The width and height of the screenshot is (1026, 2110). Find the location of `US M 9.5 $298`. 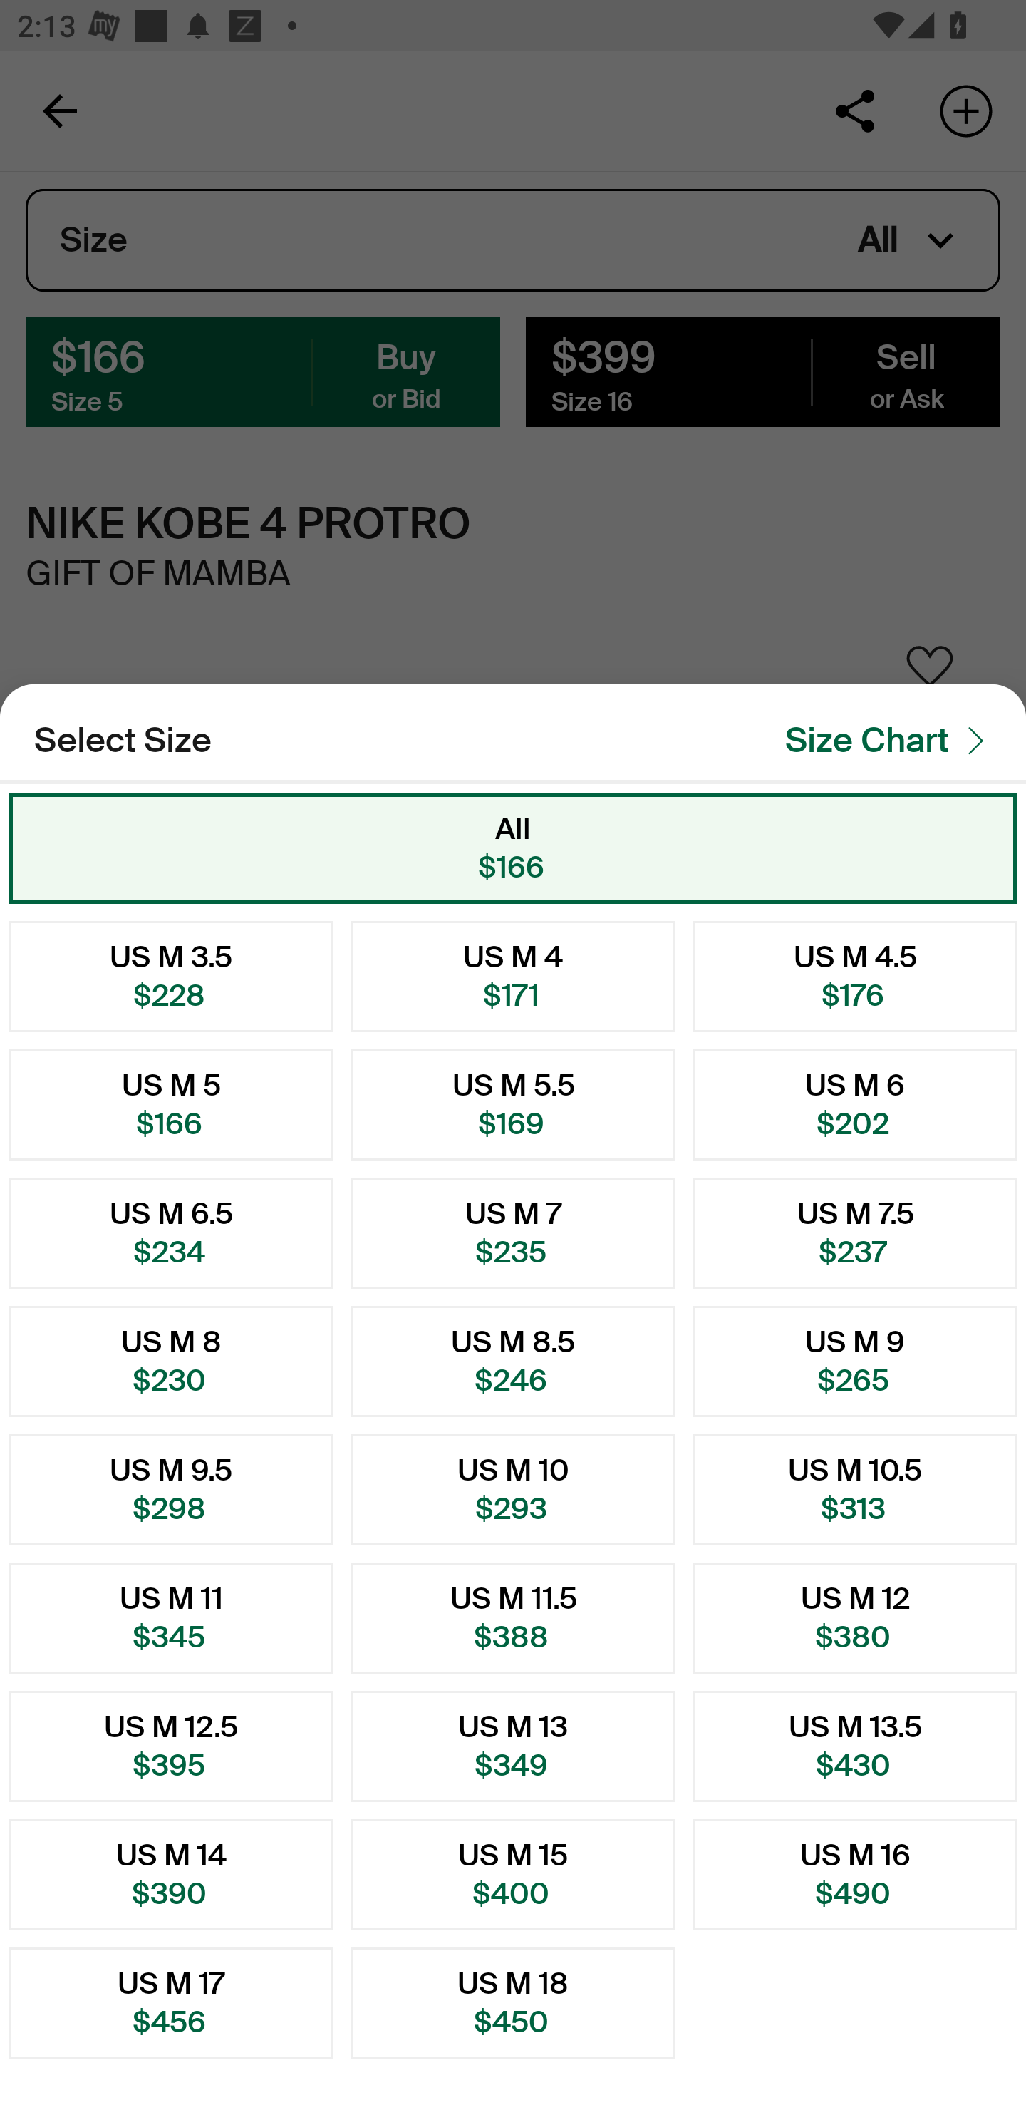

US M 9.5 $298 is located at coordinates (171, 1489).